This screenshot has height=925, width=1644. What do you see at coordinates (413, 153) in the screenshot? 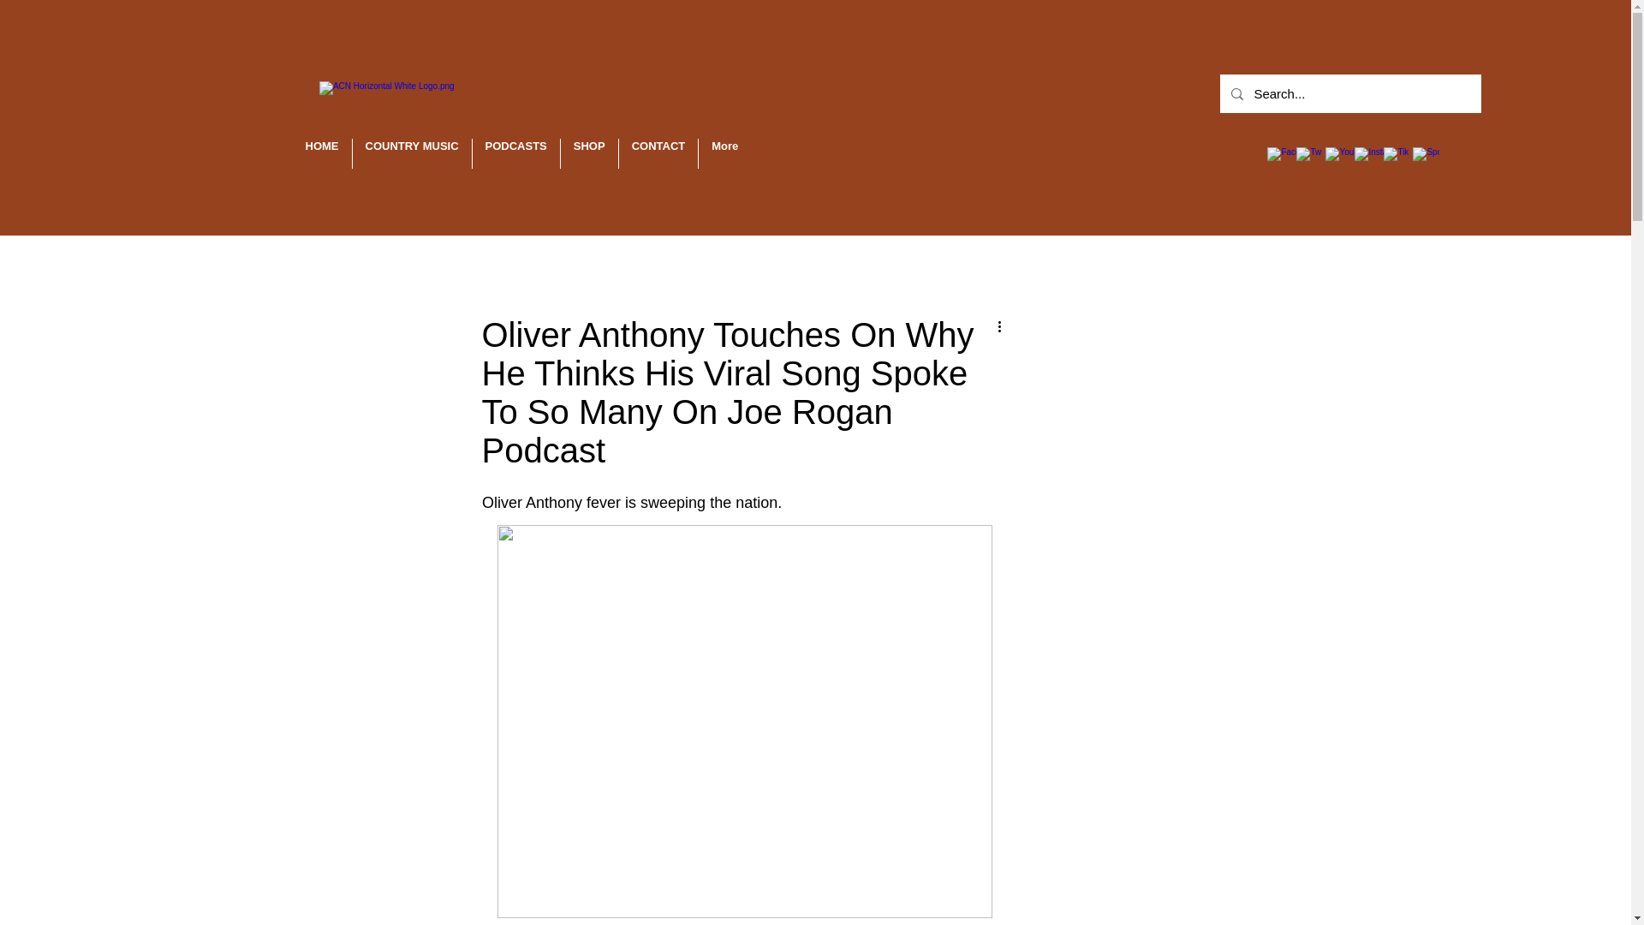
I see `COUNTRY MUSIC` at bounding box center [413, 153].